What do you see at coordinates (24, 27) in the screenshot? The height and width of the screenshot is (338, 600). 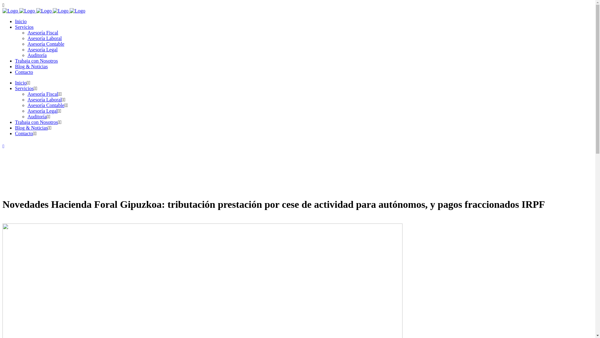 I see `Servicios` at bounding box center [24, 27].